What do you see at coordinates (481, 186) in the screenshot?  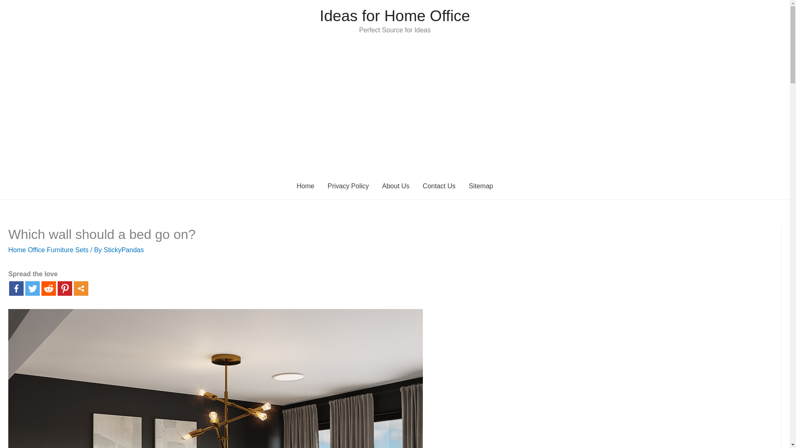 I see `Sitemap` at bounding box center [481, 186].